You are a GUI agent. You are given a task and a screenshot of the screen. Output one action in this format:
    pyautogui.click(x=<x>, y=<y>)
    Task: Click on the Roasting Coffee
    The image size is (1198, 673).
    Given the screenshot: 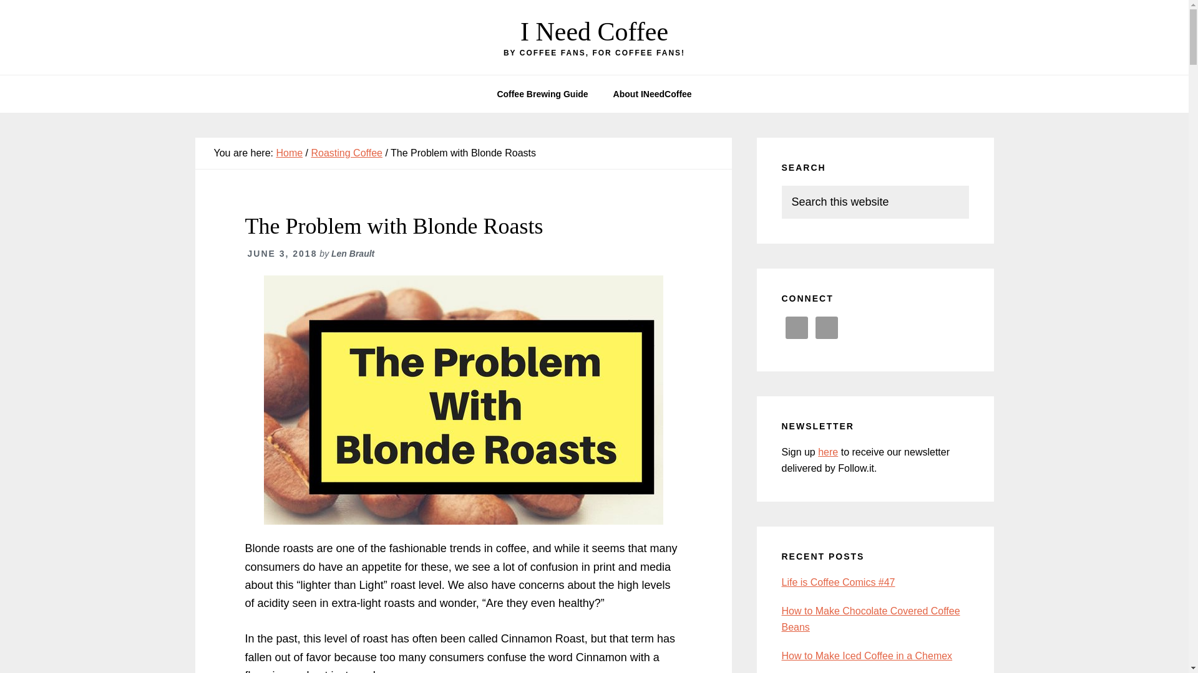 What is the action you would take?
    pyautogui.click(x=346, y=152)
    